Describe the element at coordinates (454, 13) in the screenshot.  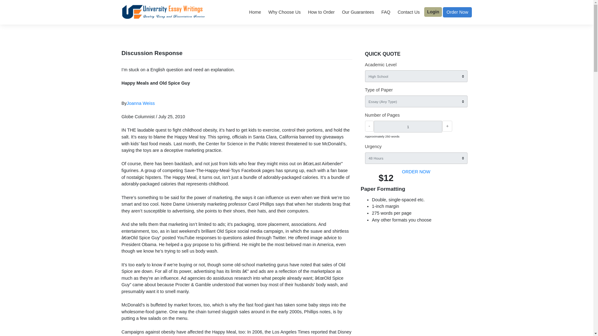
I see `Contact Us` at that location.